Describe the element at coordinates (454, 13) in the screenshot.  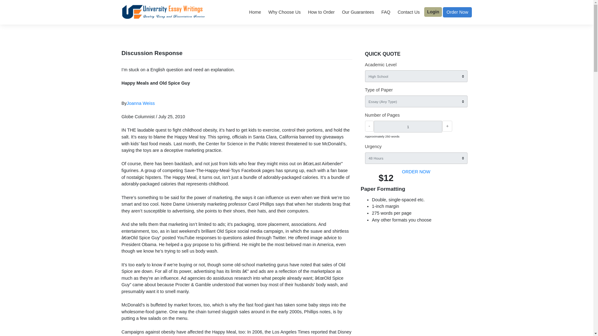
I see `Contact Us` at that location.